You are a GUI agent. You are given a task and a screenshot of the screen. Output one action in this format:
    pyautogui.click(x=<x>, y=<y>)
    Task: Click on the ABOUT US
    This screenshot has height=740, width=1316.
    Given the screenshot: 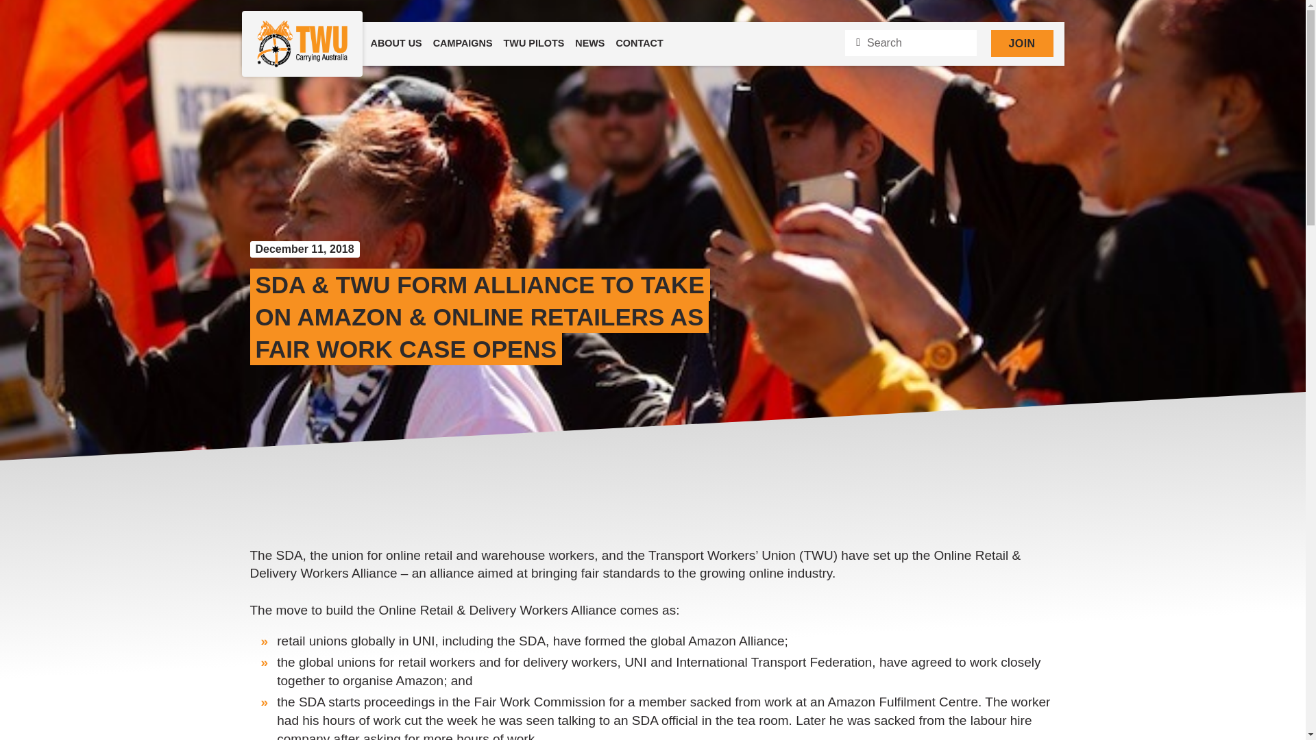 What is the action you would take?
    pyautogui.click(x=395, y=44)
    